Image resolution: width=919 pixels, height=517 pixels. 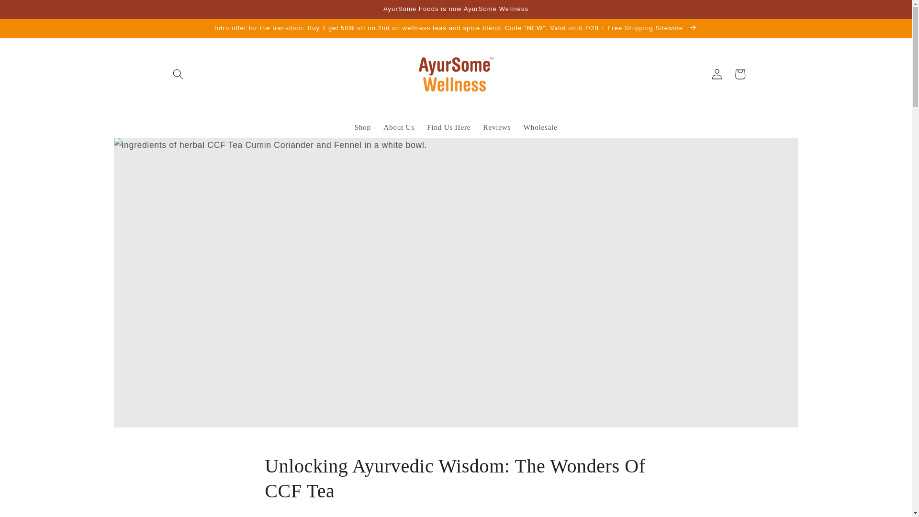 What do you see at coordinates (32, 12) in the screenshot?
I see `Skip to content` at bounding box center [32, 12].